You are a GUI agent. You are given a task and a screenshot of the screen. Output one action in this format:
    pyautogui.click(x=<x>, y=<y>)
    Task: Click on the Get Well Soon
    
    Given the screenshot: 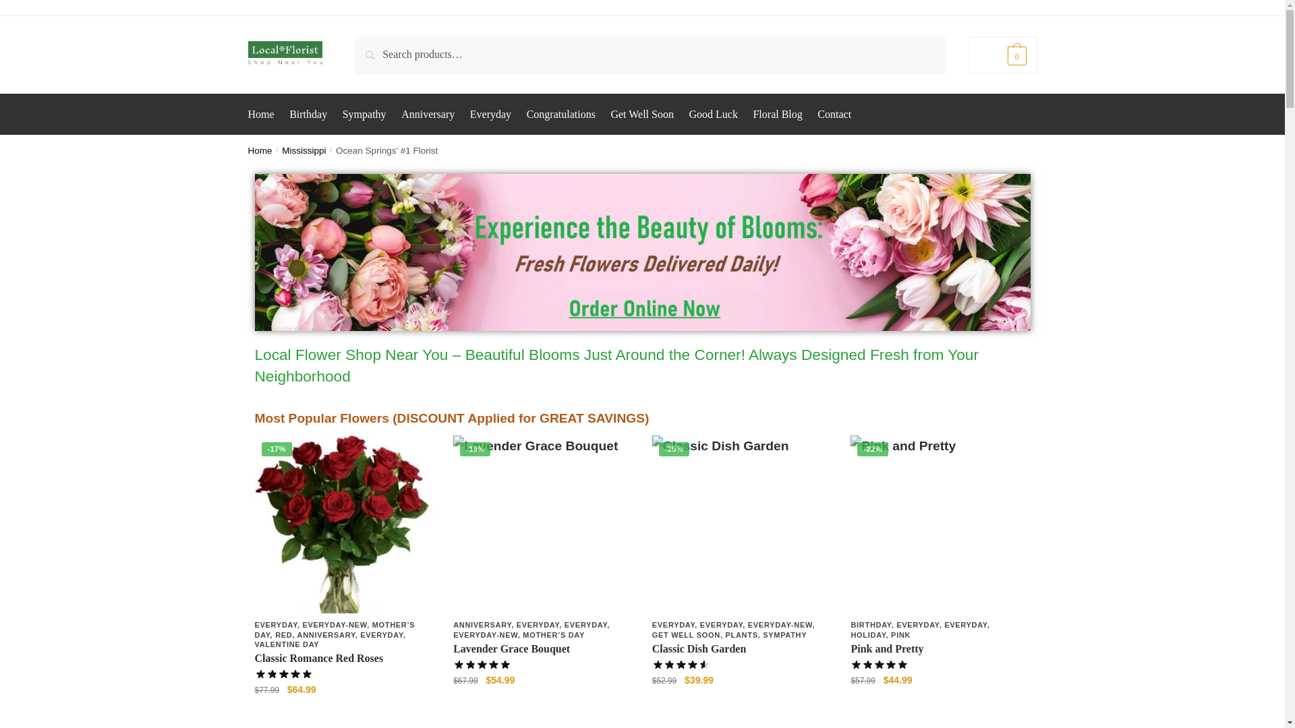 What is the action you would take?
    pyautogui.click(x=642, y=115)
    